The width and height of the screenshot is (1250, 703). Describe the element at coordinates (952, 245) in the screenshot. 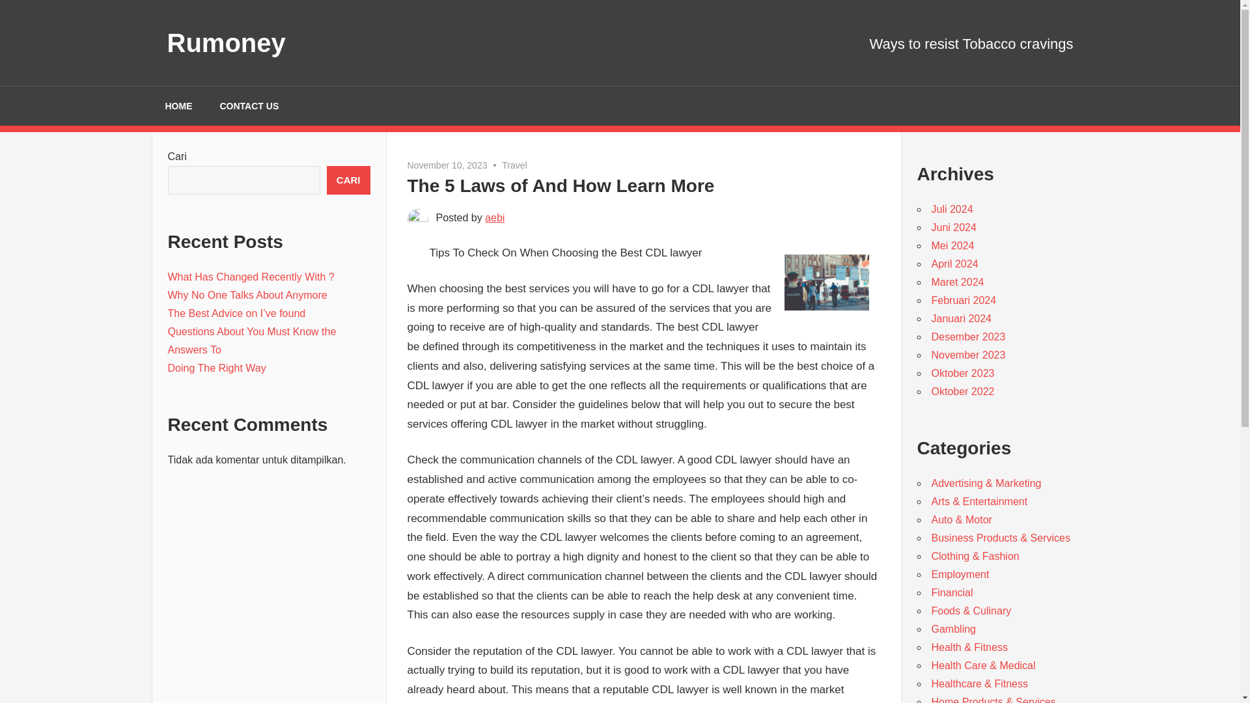

I see `Mei 2024` at that location.